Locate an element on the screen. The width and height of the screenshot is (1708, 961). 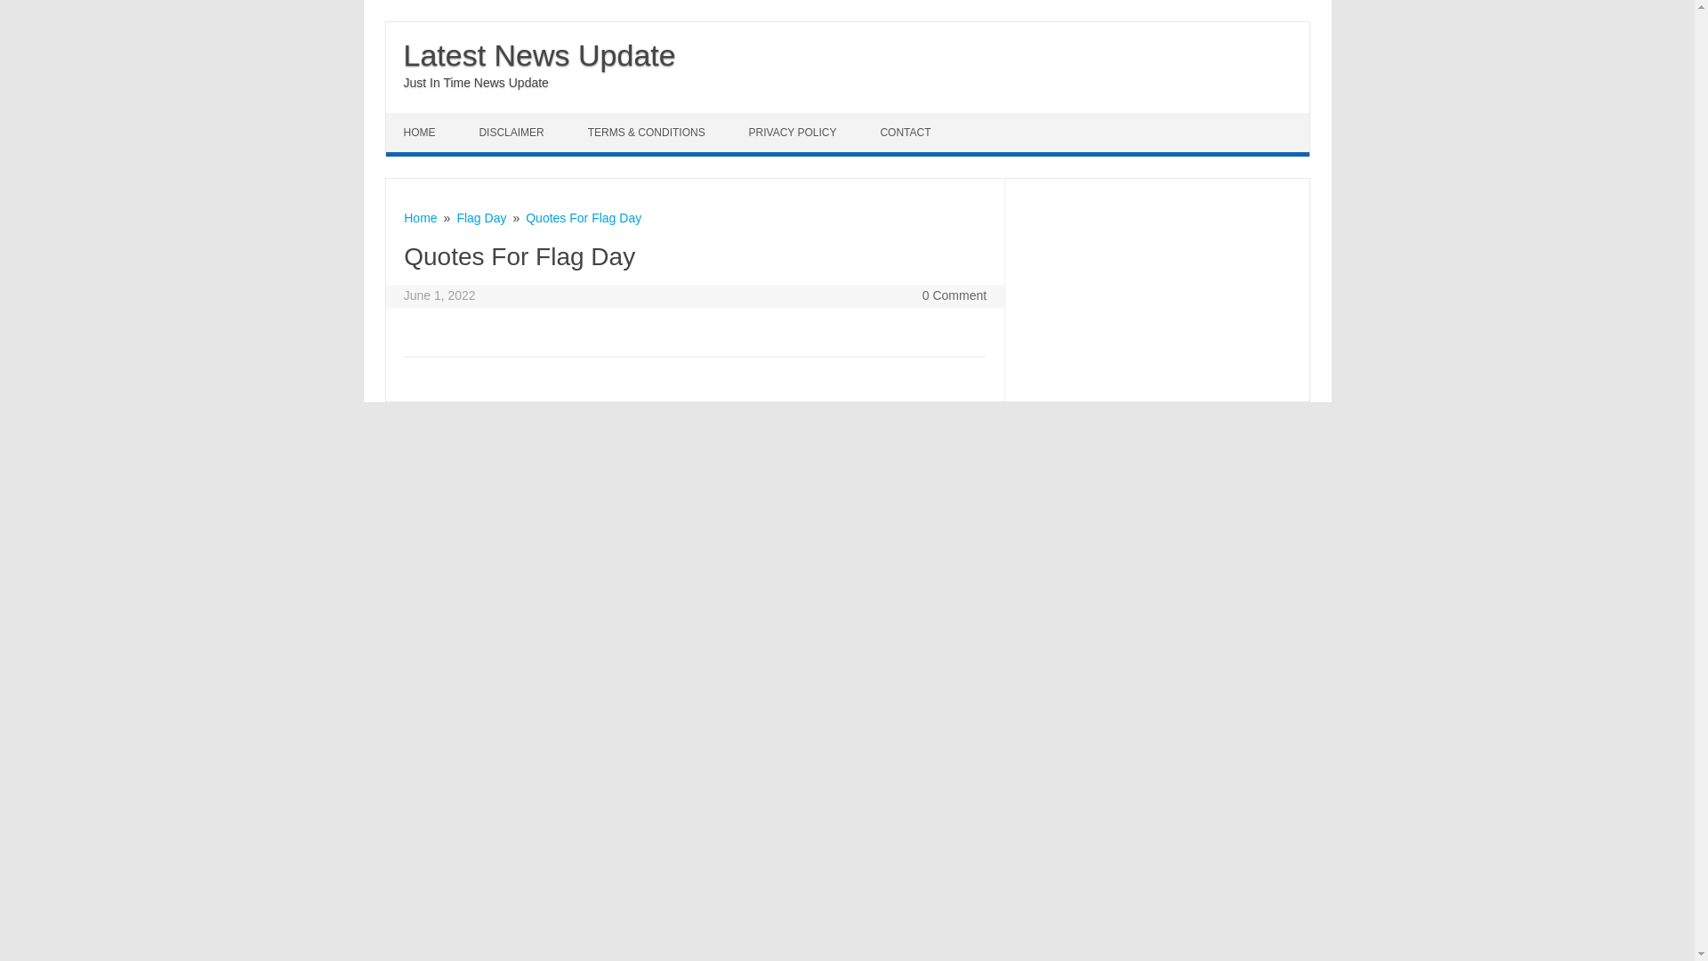
CONTACT is located at coordinates (907, 132).